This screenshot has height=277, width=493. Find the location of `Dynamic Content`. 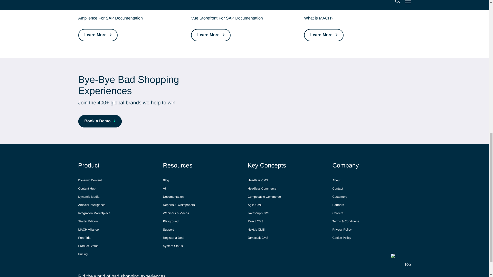

Dynamic Content is located at coordinates (90, 180).